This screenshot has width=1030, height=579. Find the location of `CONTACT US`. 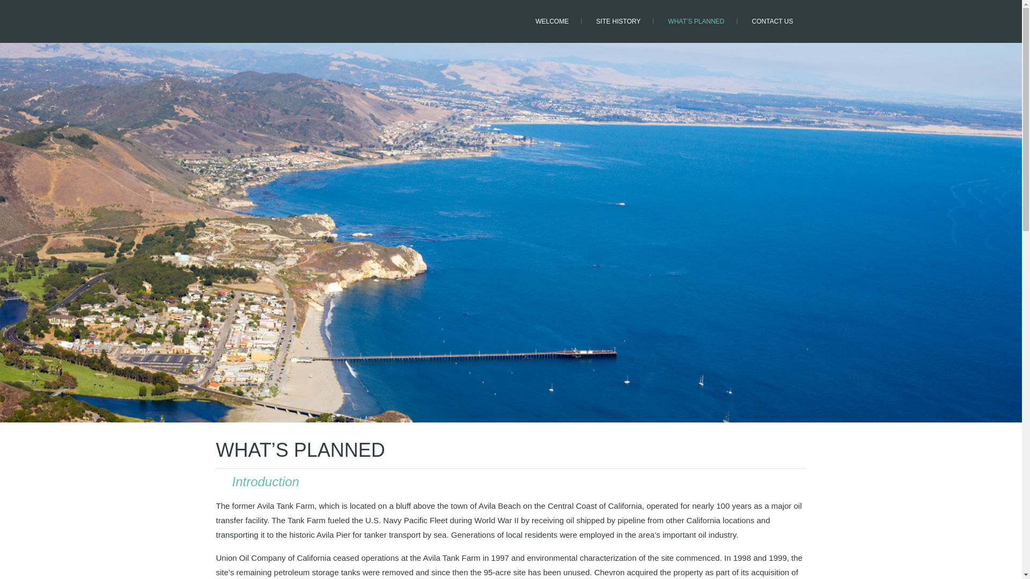

CONTACT US is located at coordinates (772, 21).